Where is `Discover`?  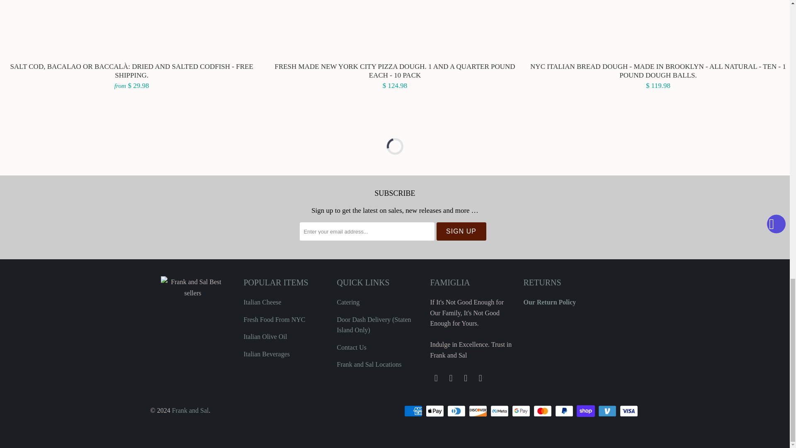
Discover is located at coordinates (478, 411).